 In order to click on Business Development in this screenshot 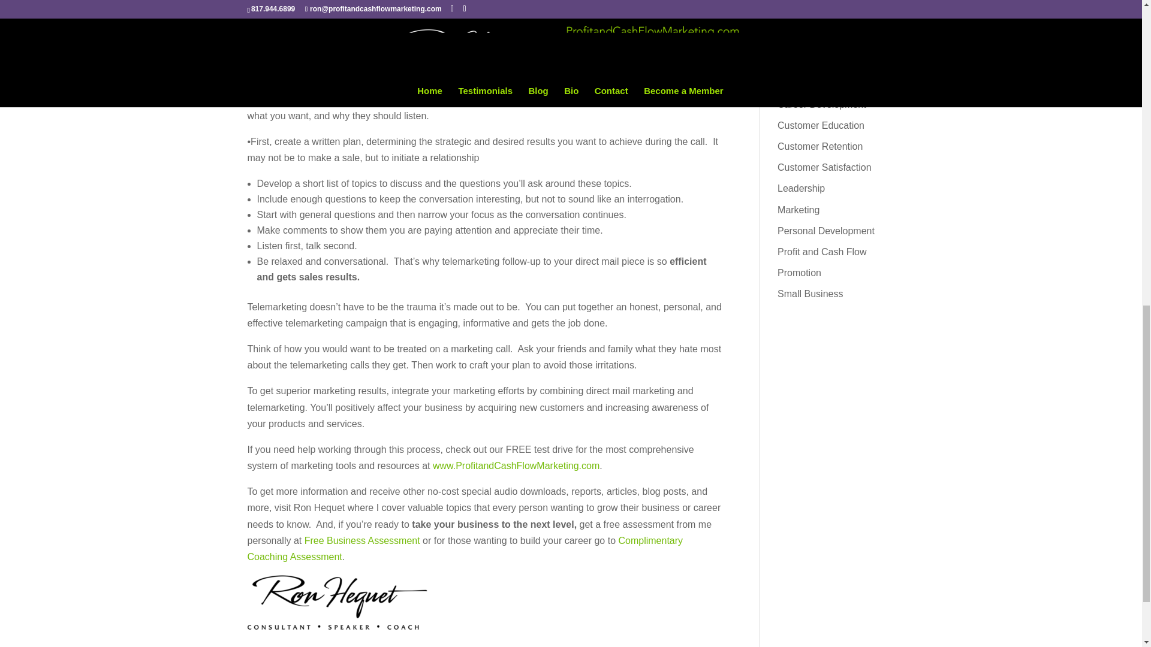, I will do `click(820, 2)`.